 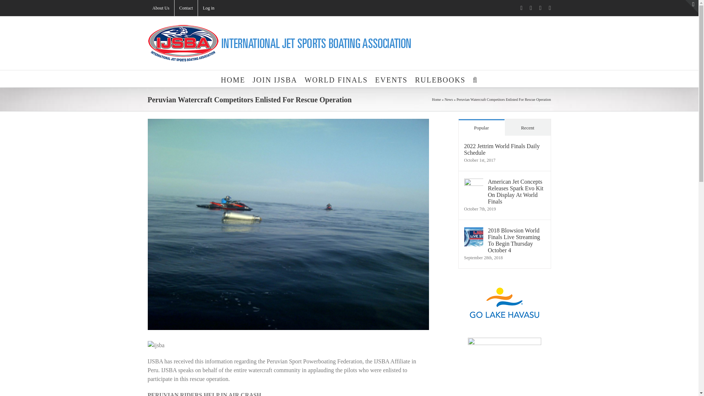 What do you see at coordinates (391, 78) in the screenshot?
I see `EVENTS` at bounding box center [391, 78].